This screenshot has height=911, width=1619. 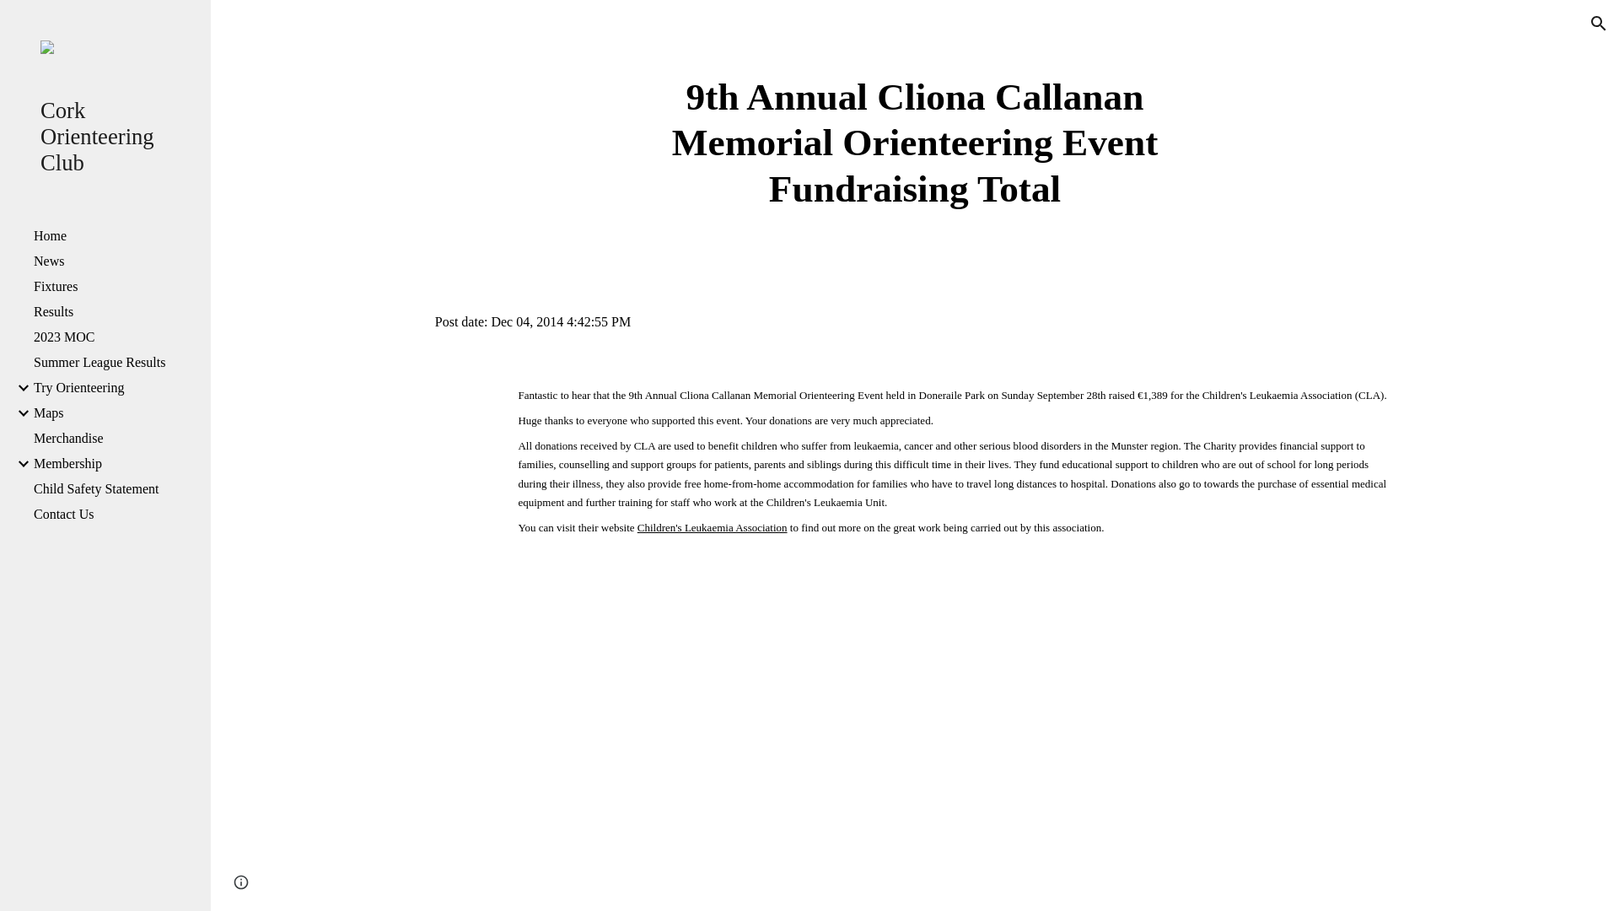 I want to click on Summer League Results, so click(x=116, y=363).